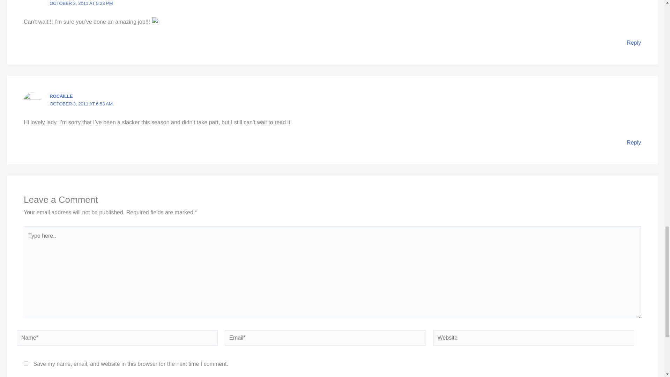 This screenshot has width=670, height=377. I want to click on OCTOBER 2, 2011 AT 5:23 PM, so click(81, 3).